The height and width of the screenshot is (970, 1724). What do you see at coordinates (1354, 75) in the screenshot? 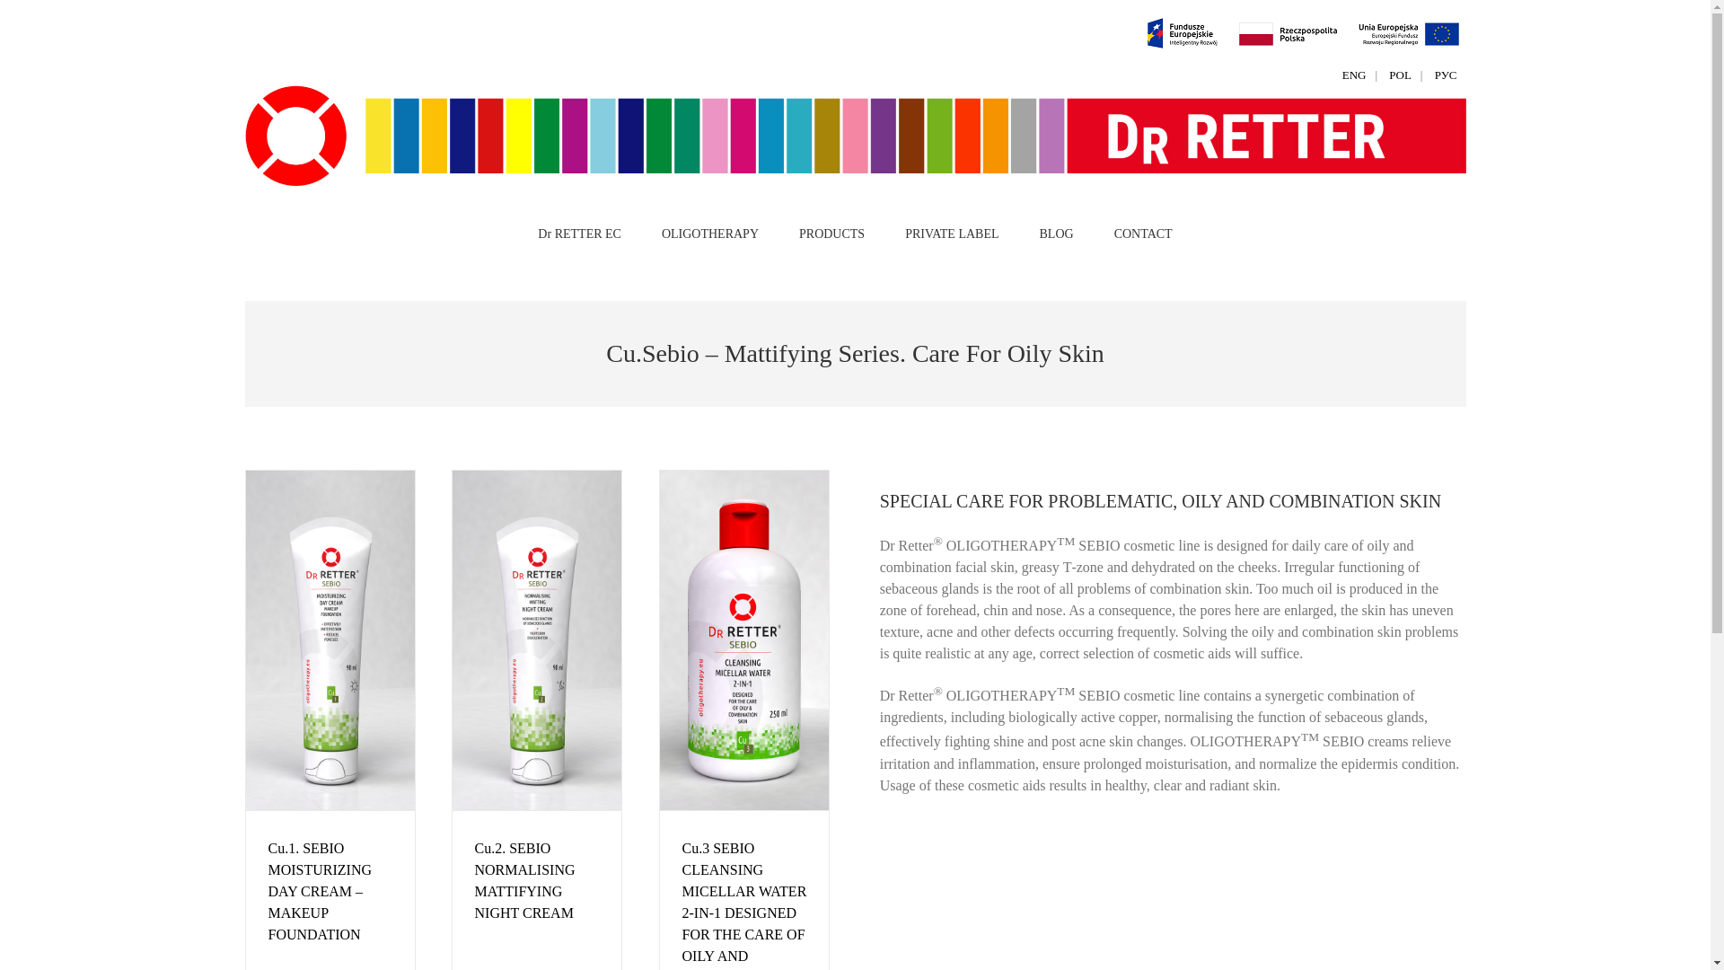
I see `ENG` at bounding box center [1354, 75].